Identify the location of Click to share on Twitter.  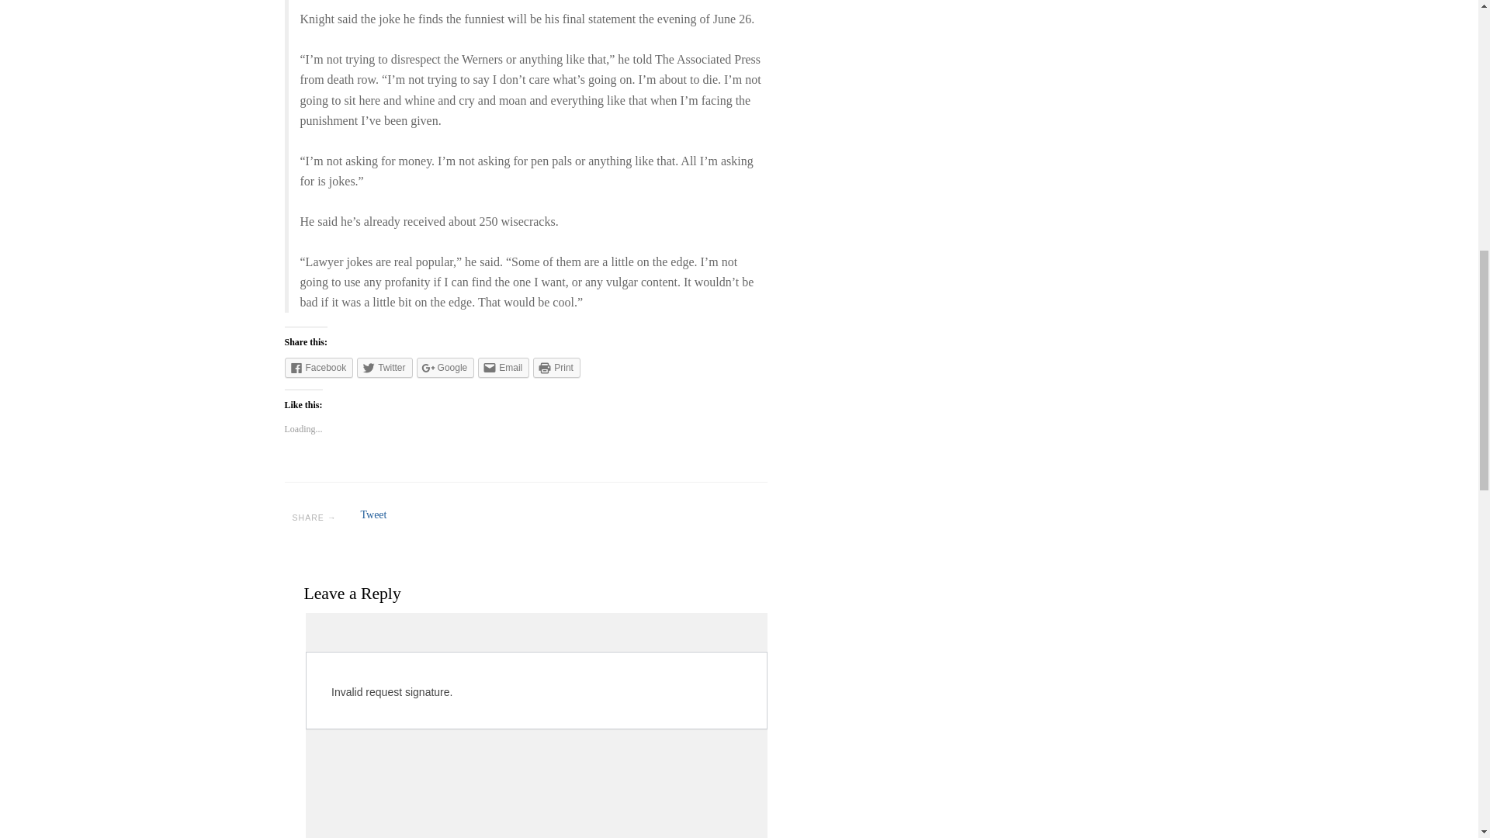
(385, 368).